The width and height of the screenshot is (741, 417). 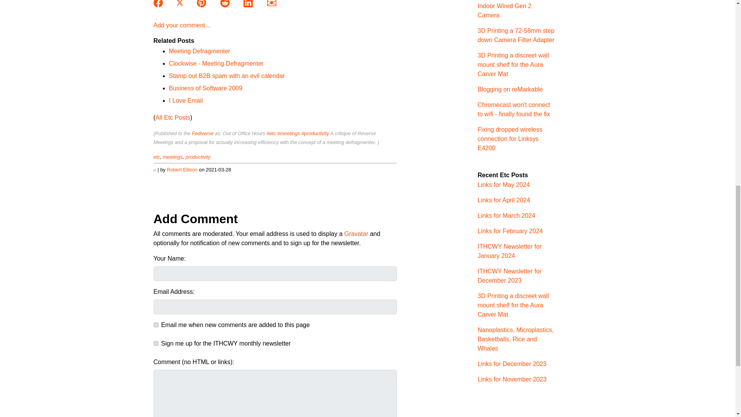 I want to click on Share on Facebook, so click(x=159, y=3).